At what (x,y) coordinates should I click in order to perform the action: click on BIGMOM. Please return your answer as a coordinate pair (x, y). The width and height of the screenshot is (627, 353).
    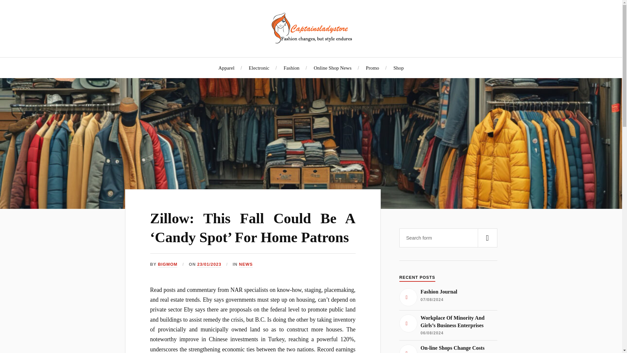
    Looking at the image, I should click on (168, 264).